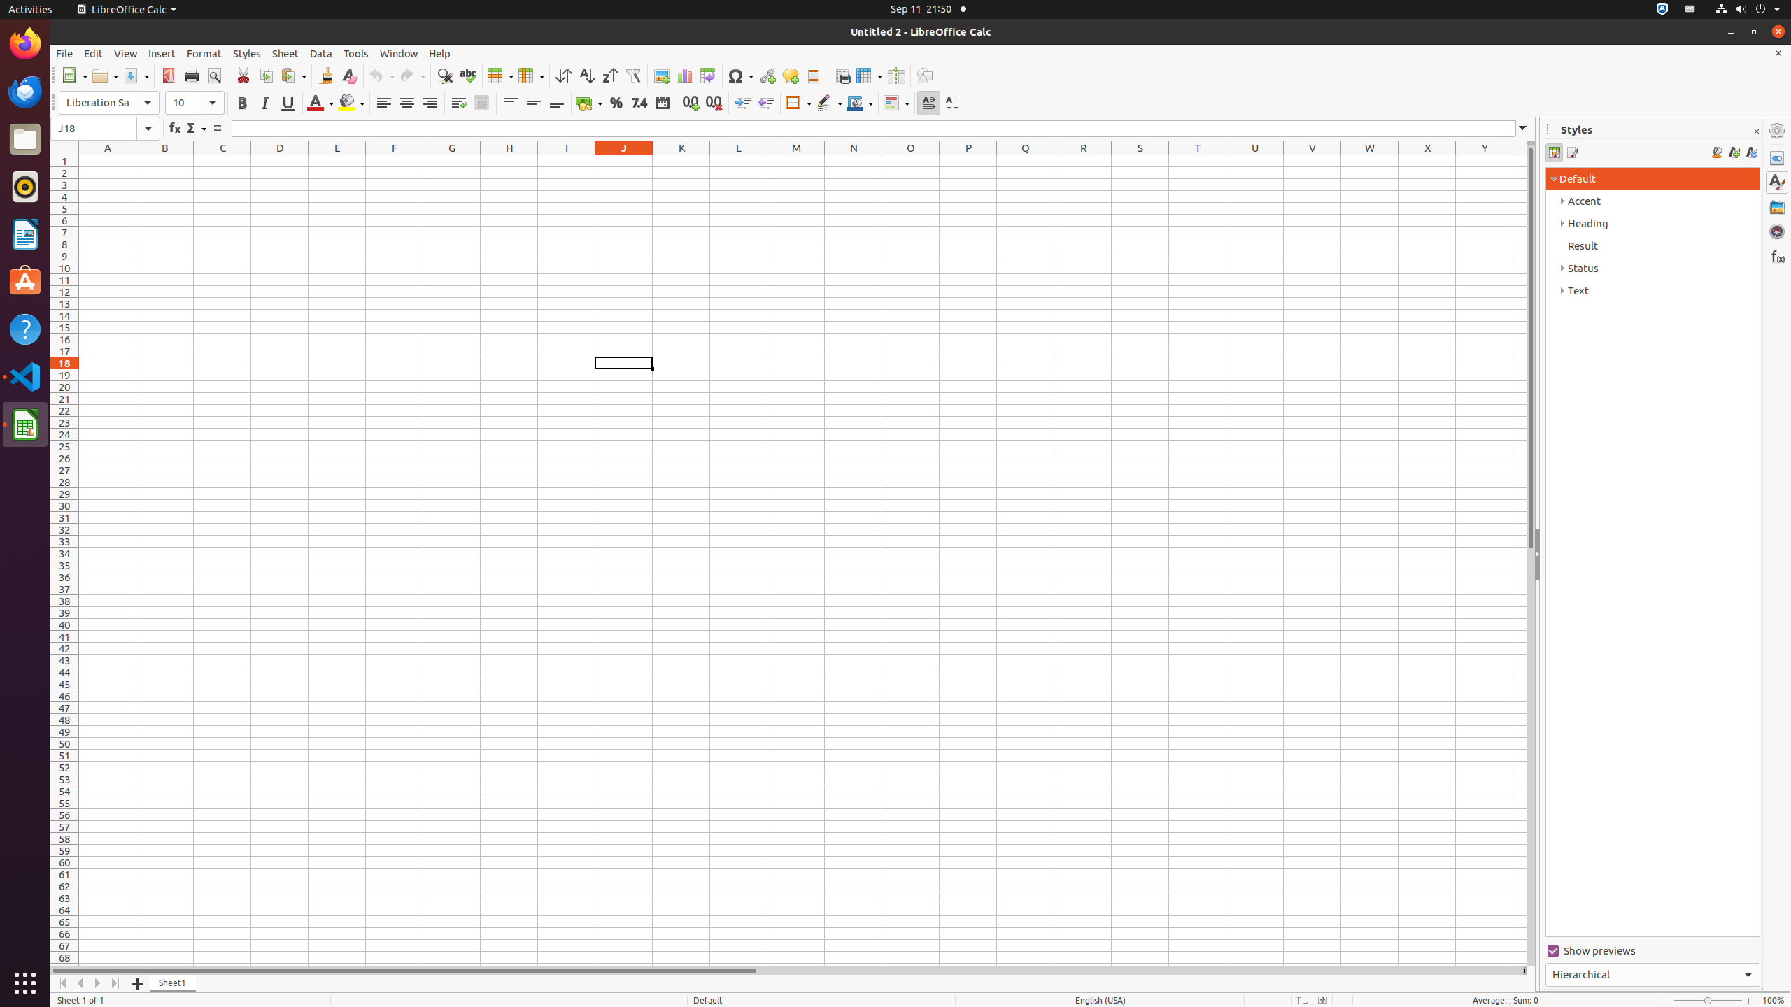 The image size is (1791, 1007). Describe the element at coordinates (765, 103) in the screenshot. I see `Decrease` at that location.